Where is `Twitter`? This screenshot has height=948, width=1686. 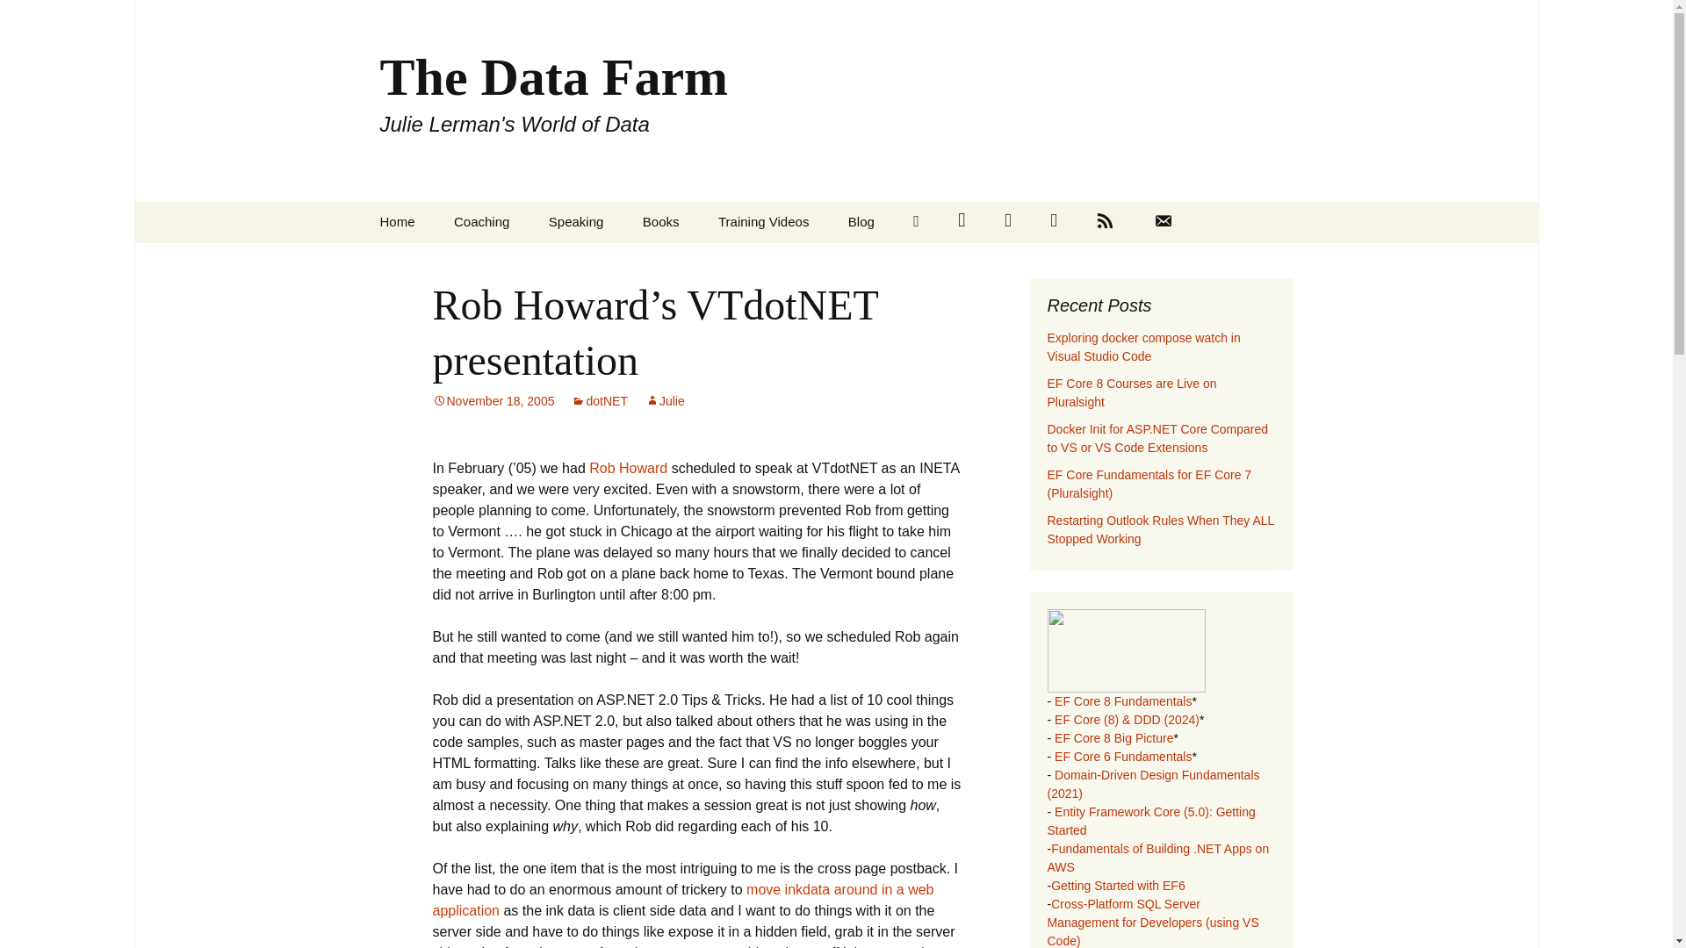
Twitter is located at coordinates (1131, 391).